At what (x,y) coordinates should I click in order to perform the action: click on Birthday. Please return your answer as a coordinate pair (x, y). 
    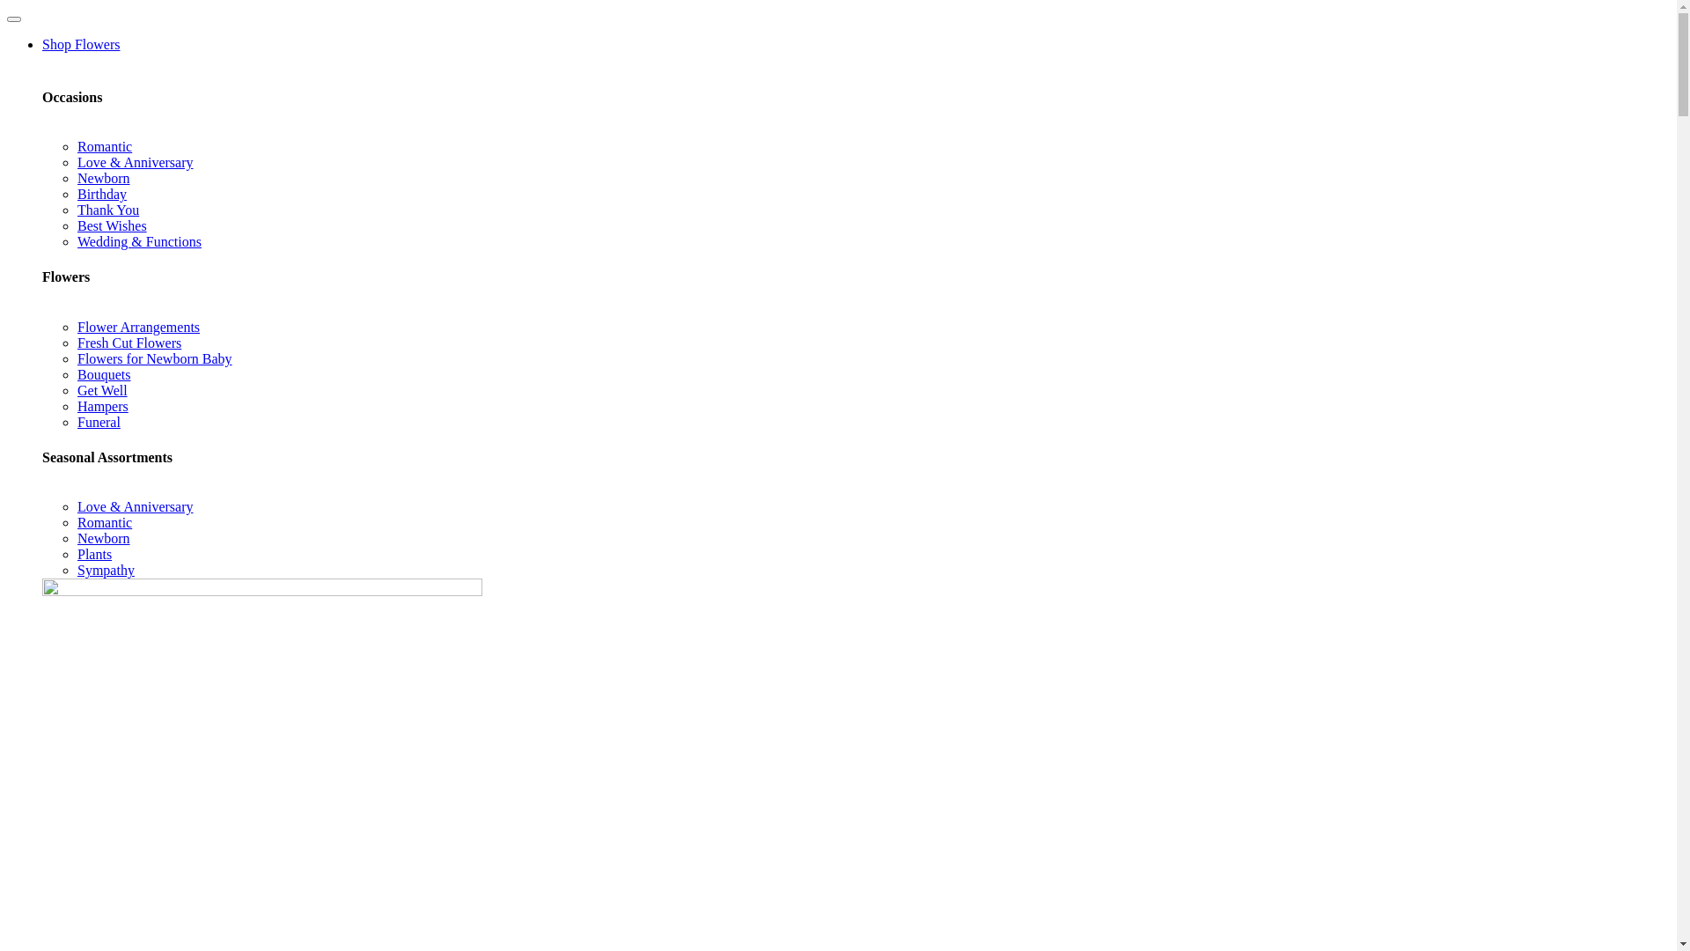
    Looking at the image, I should click on (102, 194).